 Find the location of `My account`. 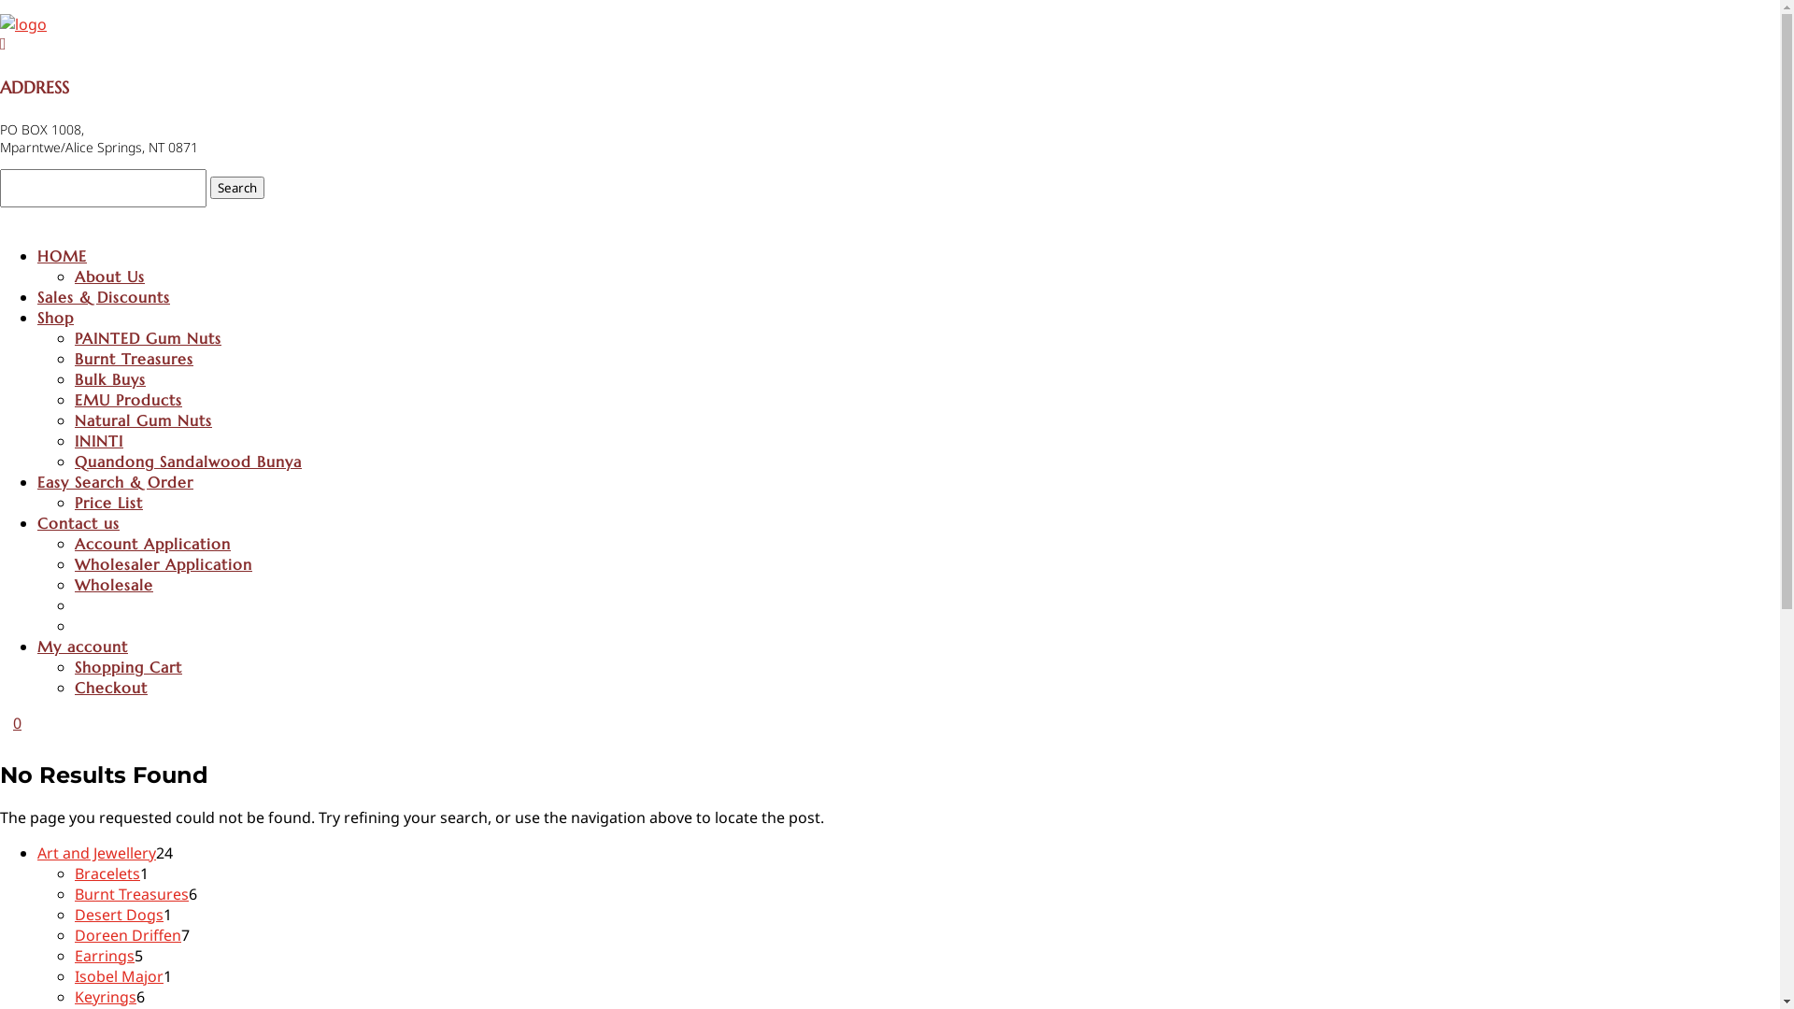

My account is located at coordinates (82, 647).